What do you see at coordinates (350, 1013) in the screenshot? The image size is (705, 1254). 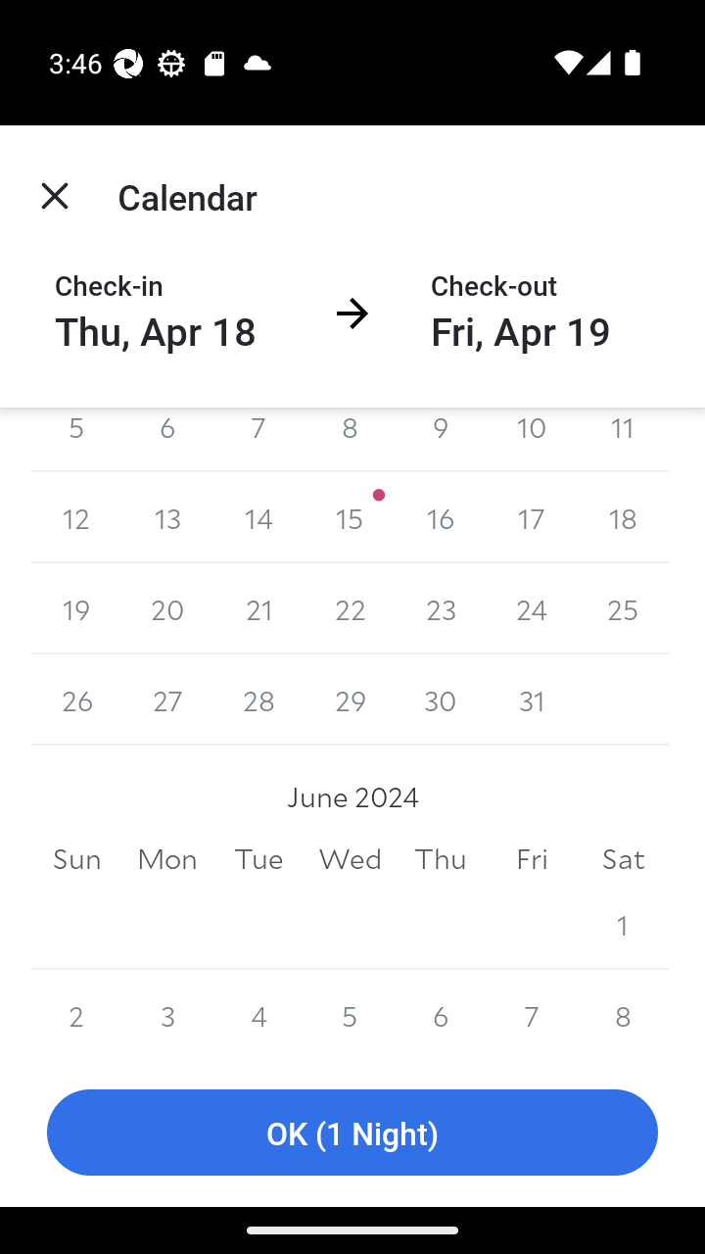 I see `5 5 June 2024` at bounding box center [350, 1013].